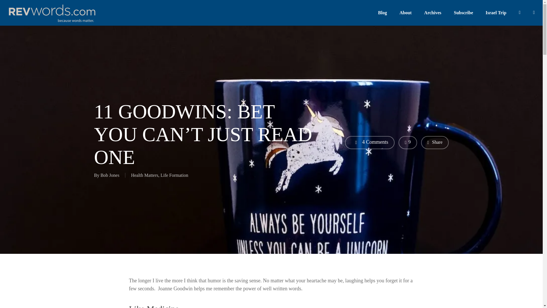  What do you see at coordinates (110, 175) in the screenshot?
I see `Posts by Bob Jones` at bounding box center [110, 175].